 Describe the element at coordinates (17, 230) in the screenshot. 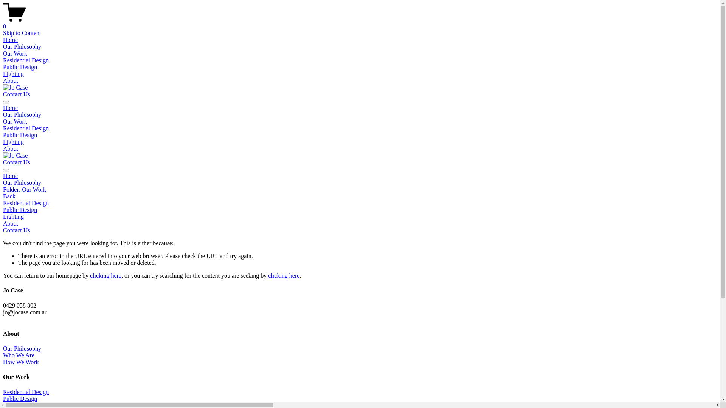

I see `Contact Us` at that location.